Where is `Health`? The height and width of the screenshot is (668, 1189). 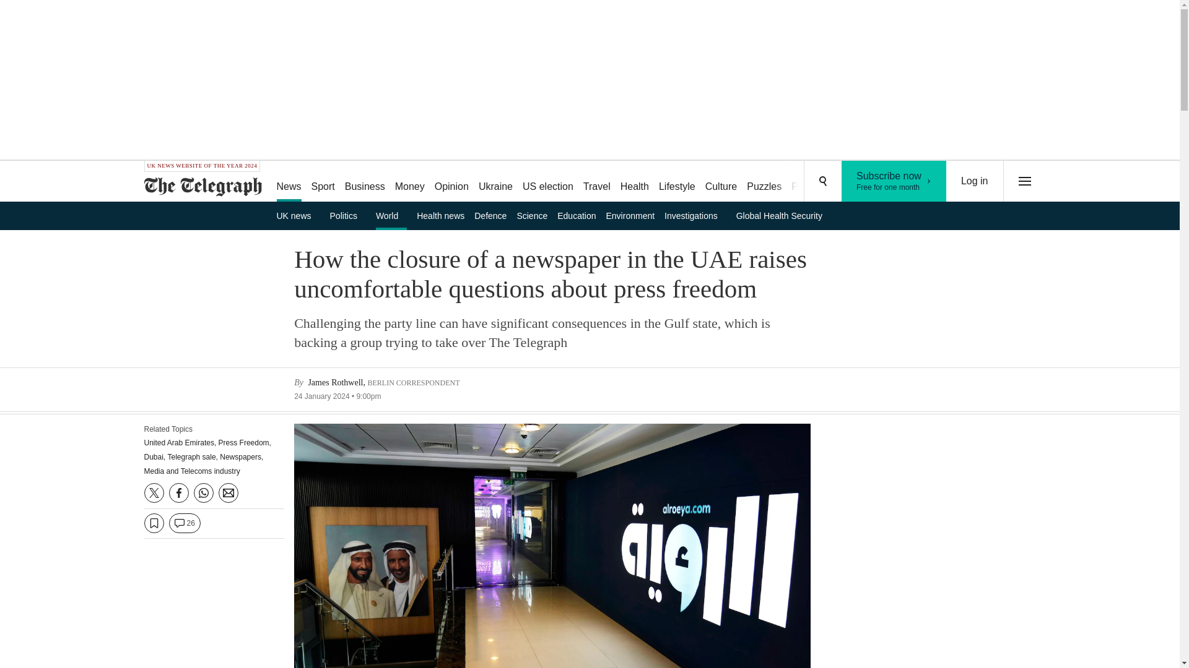 Health is located at coordinates (635, 182).